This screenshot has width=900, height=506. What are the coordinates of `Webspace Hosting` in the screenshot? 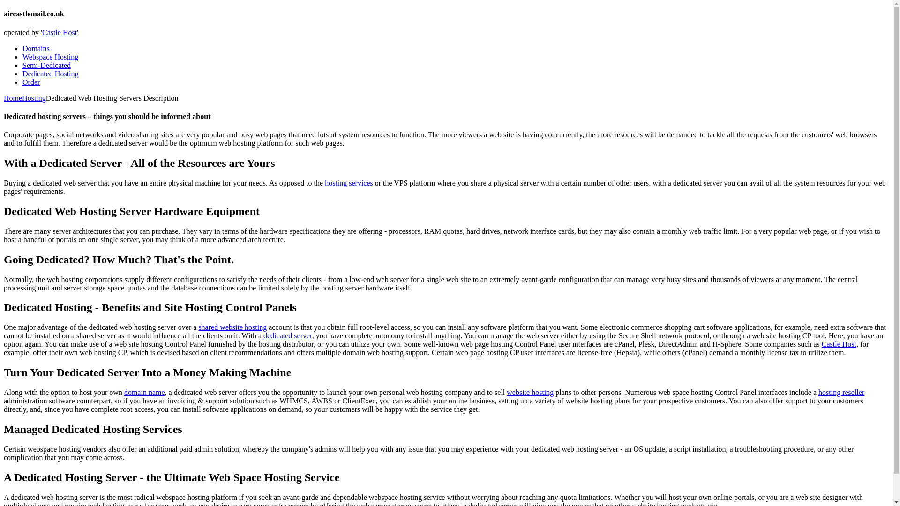 It's located at (51, 57).